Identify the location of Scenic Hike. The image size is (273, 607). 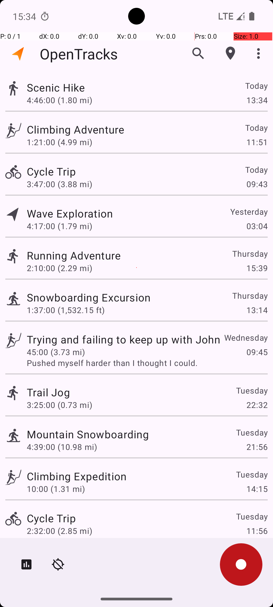
(56, 88).